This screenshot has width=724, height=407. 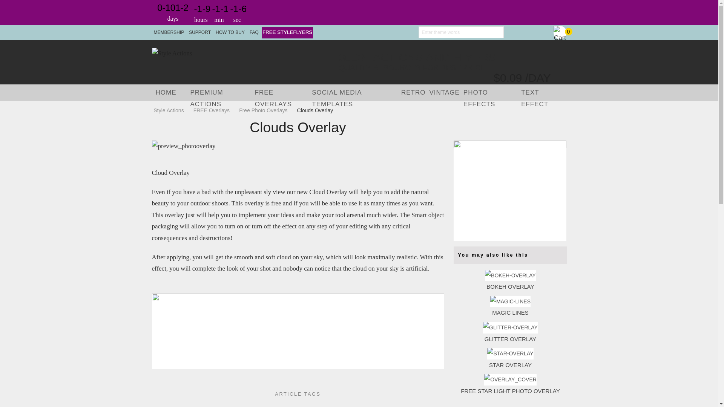 I want to click on RETRO, so click(x=413, y=93).